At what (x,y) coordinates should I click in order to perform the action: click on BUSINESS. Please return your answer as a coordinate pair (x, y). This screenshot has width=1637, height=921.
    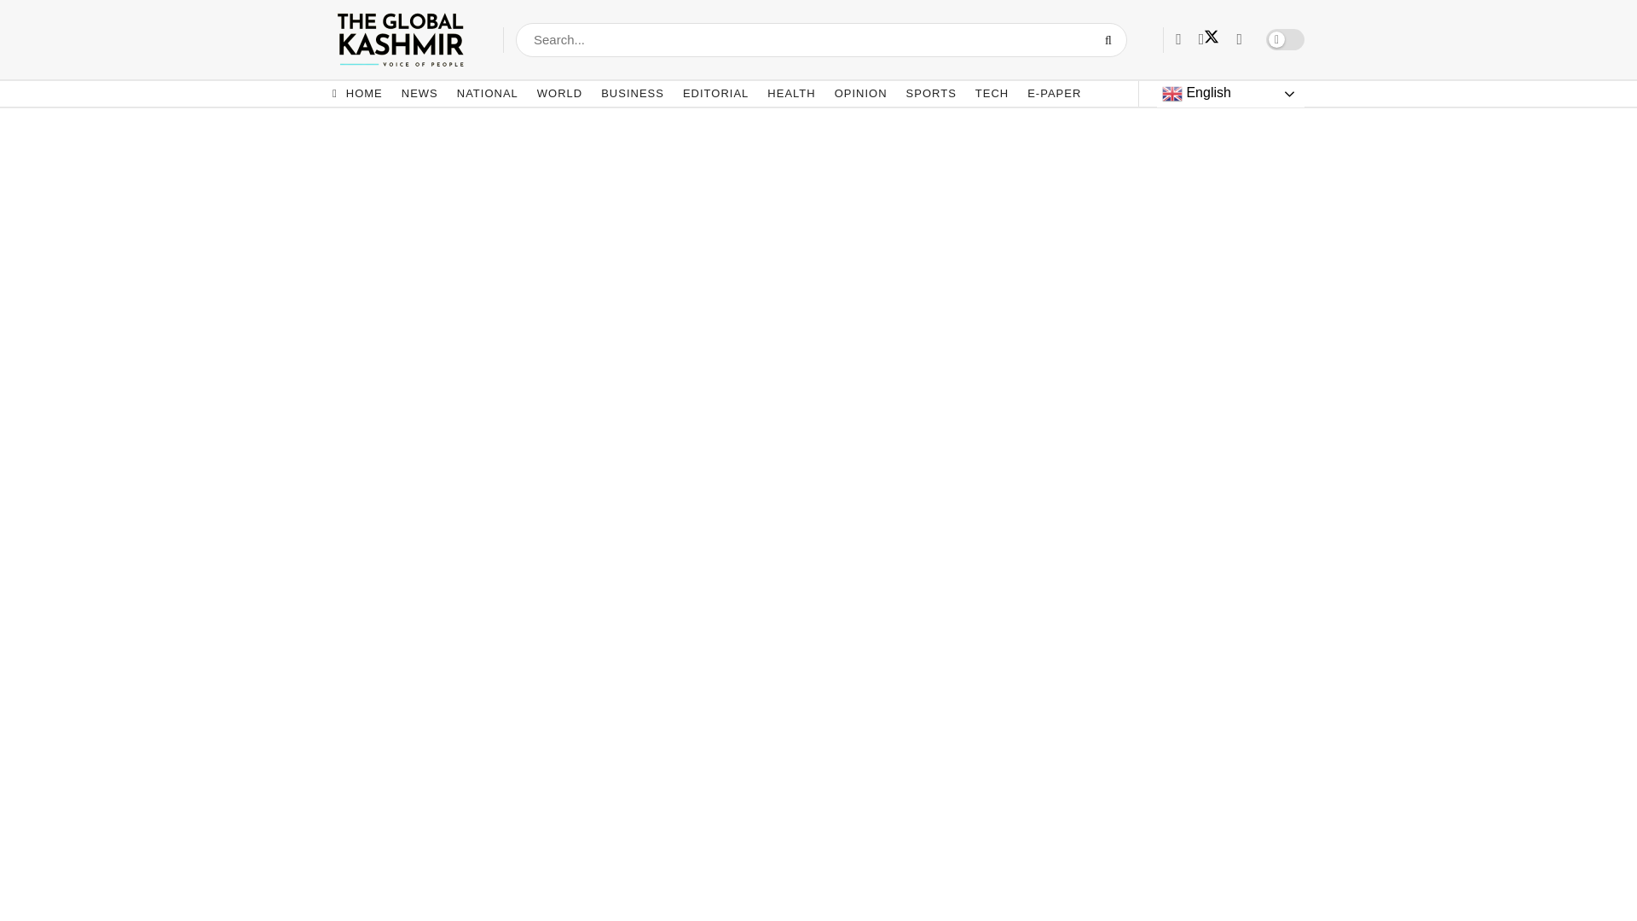
    Looking at the image, I should click on (633, 94).